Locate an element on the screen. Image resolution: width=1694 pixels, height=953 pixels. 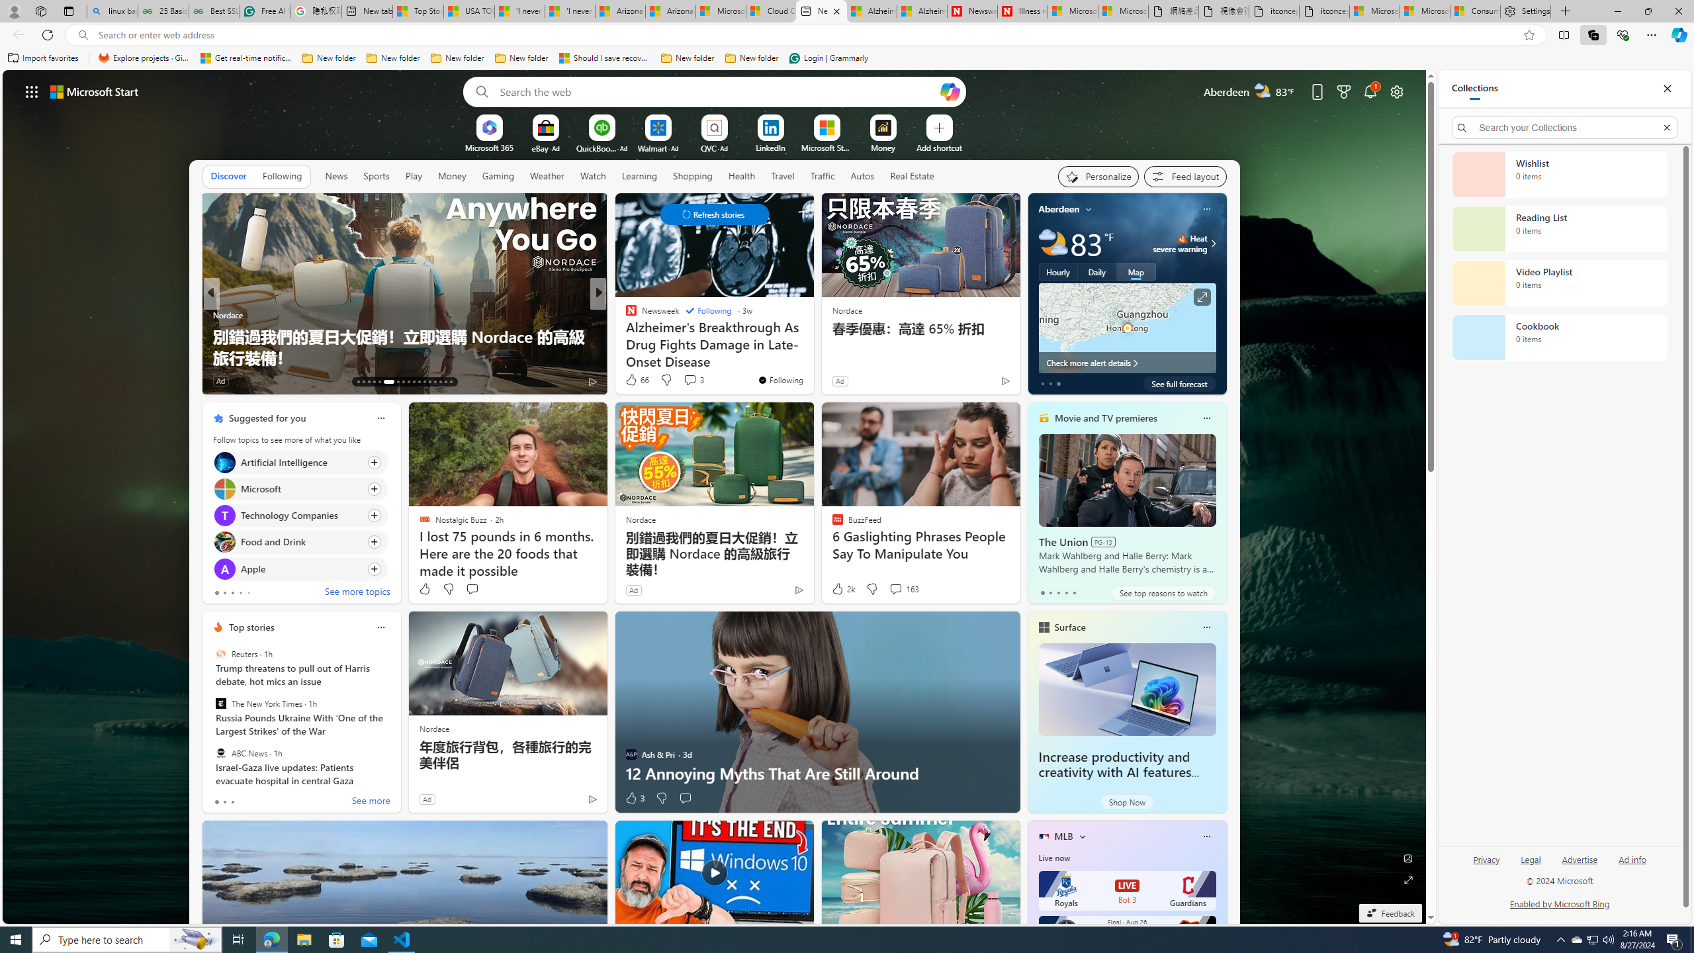
Gaming is located at coordinates (499, 176).